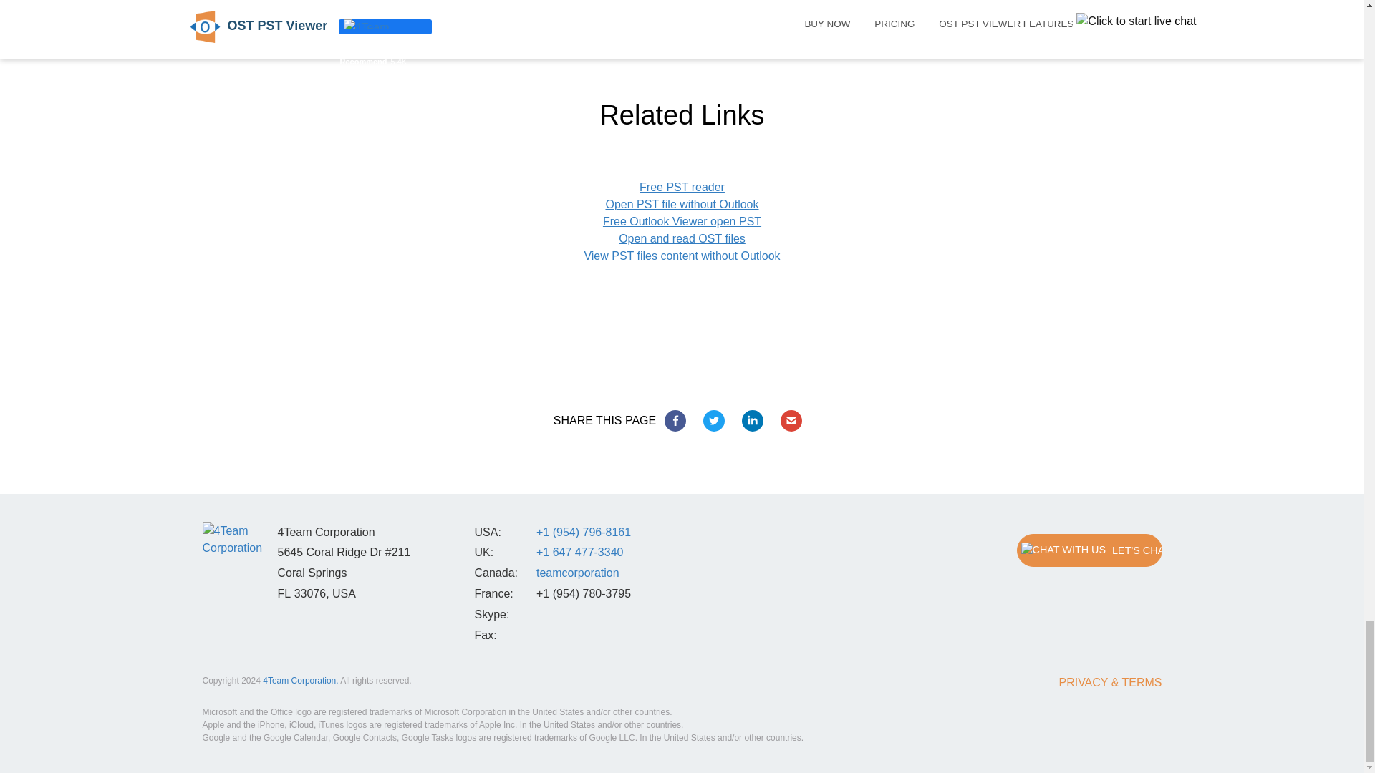 The image size is (1375, 773). What do you see at coordinates (682, 203) in the screenshot?
I see `Open PST file without Outlook` at bounding box center [682, 203].